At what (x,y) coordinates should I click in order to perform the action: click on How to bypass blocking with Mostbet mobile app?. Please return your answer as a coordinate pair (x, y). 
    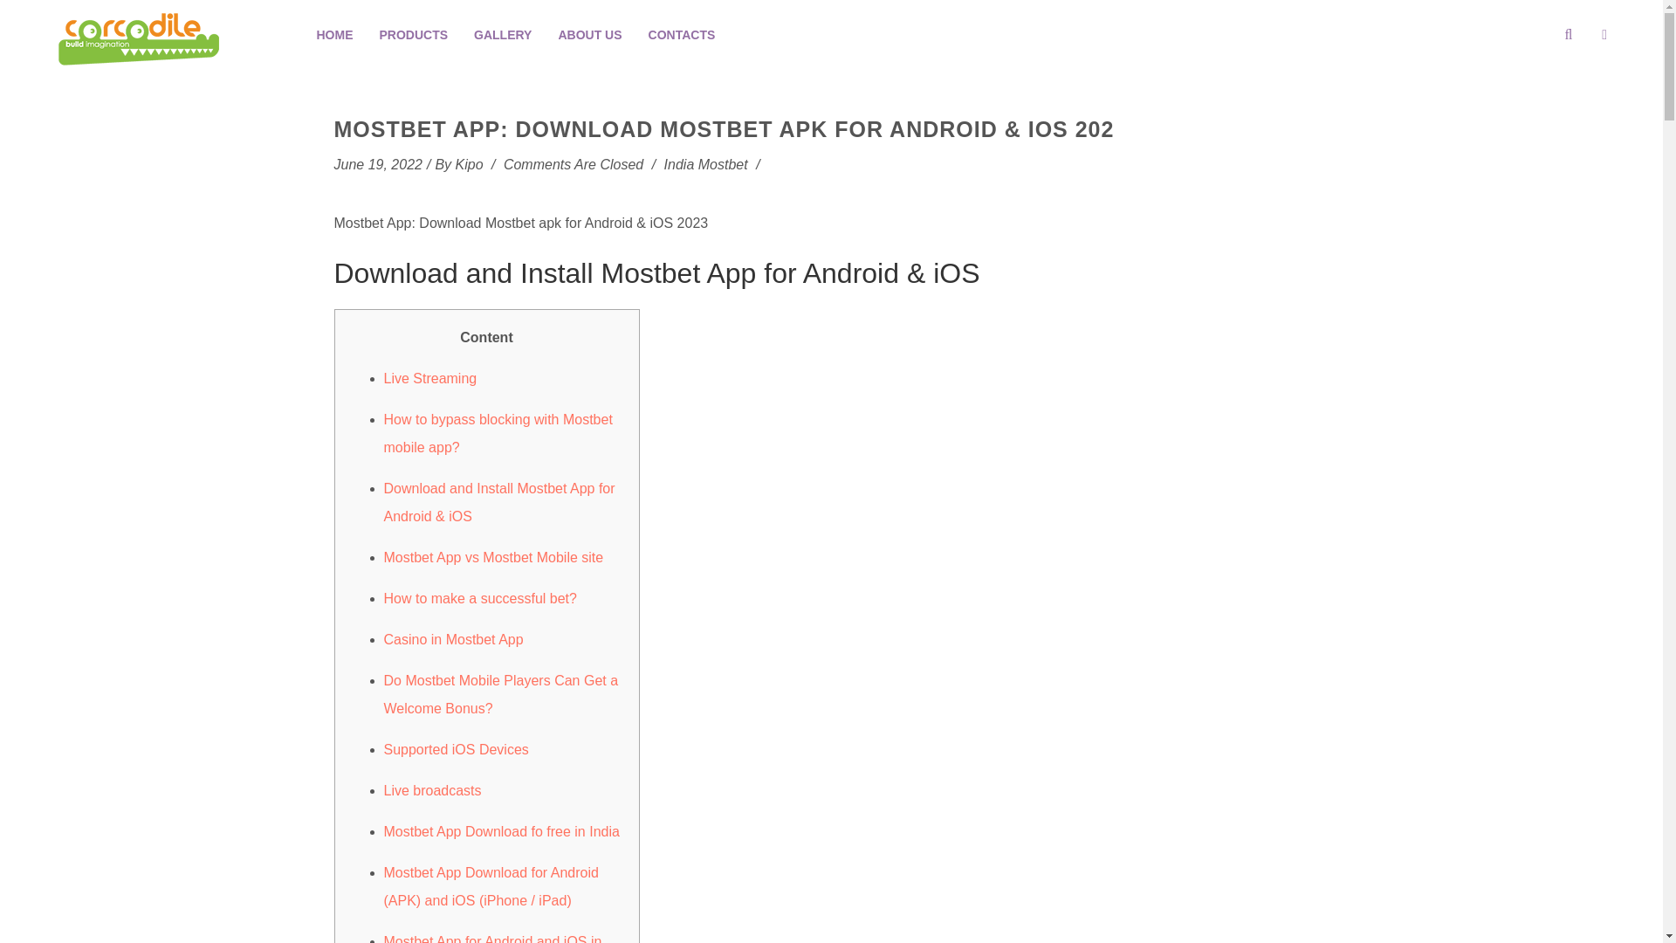
    Looking at the image, I should click on (498, 433).